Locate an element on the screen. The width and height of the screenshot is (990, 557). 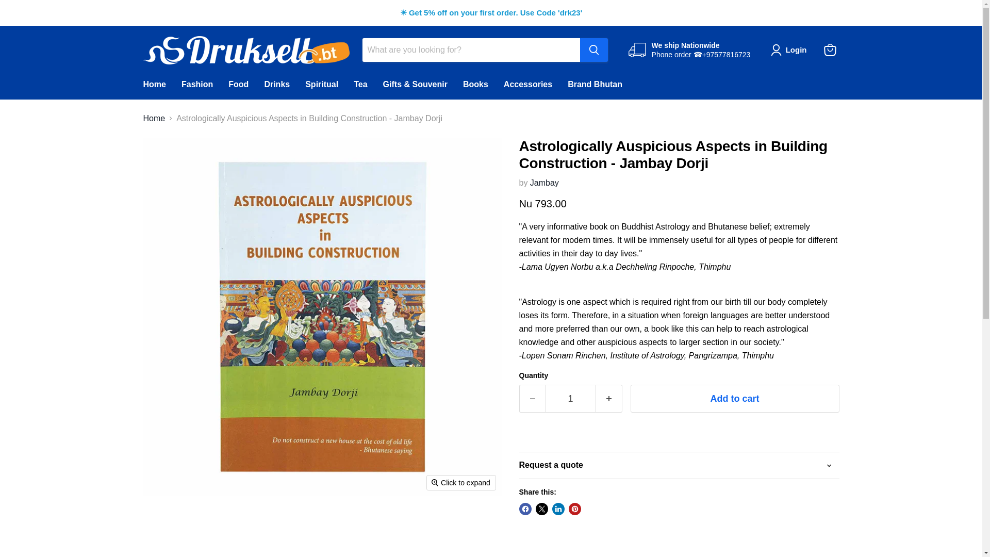
Login is located at coordinates (791, 50).